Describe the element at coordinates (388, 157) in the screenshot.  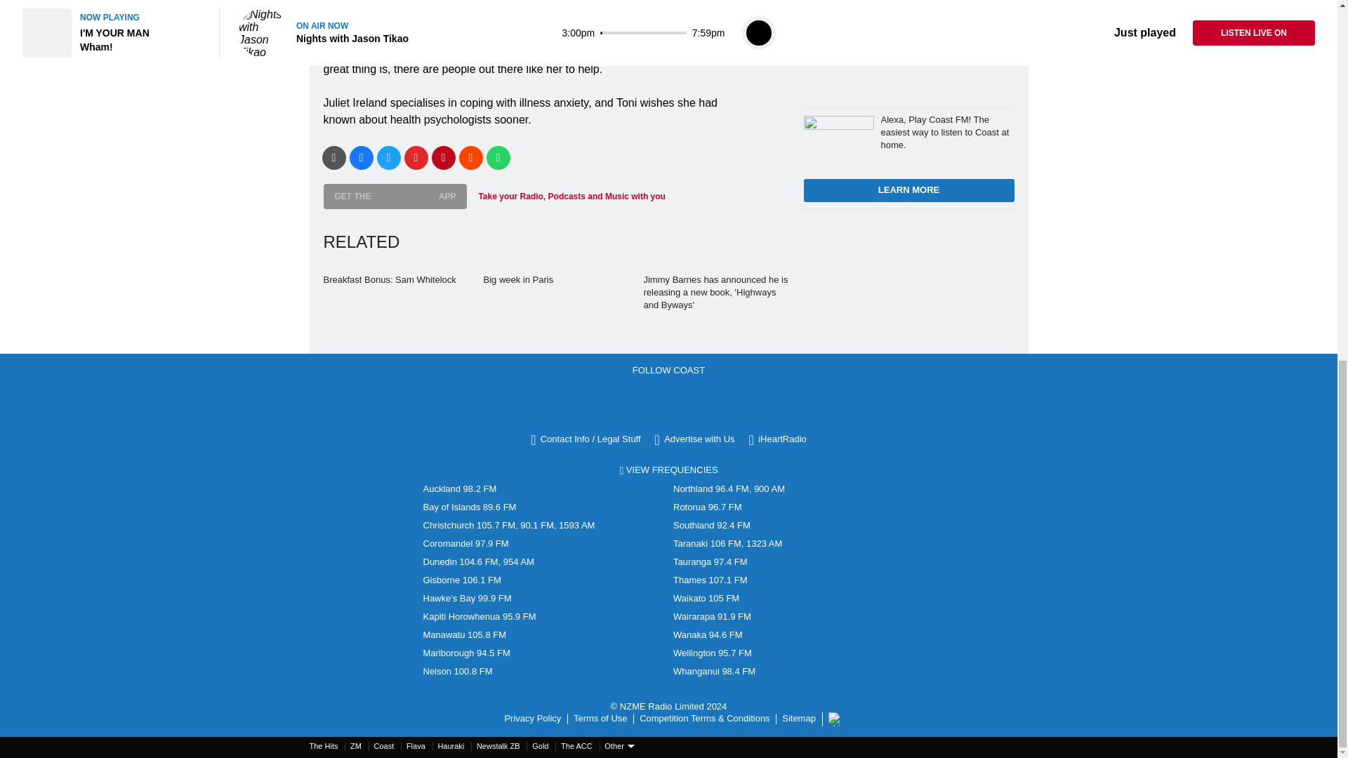
I see `Share with twitter` at that location.